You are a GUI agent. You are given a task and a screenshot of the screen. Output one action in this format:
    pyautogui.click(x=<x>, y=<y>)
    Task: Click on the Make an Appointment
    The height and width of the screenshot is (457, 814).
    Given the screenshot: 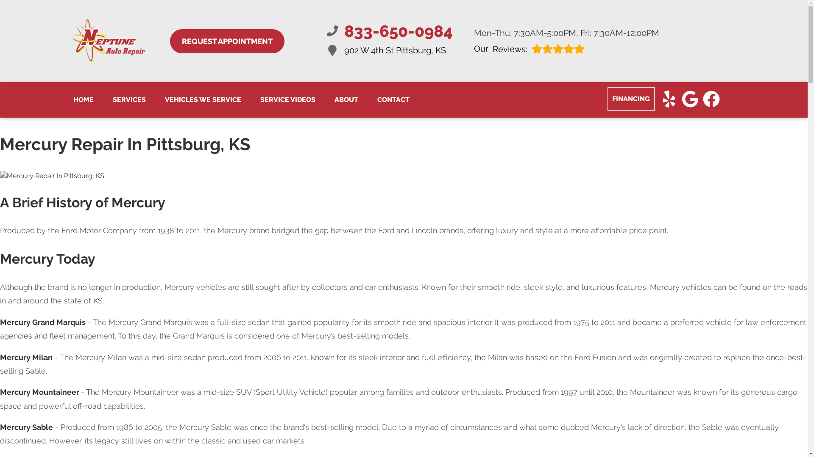 What is the action you would take?
    pyautogui.click(x=83, y=100)
    